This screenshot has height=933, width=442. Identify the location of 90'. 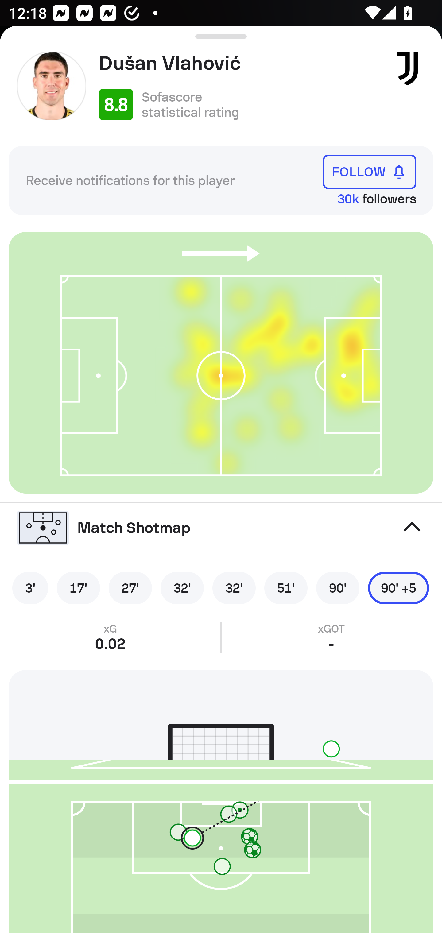
(338, 588).